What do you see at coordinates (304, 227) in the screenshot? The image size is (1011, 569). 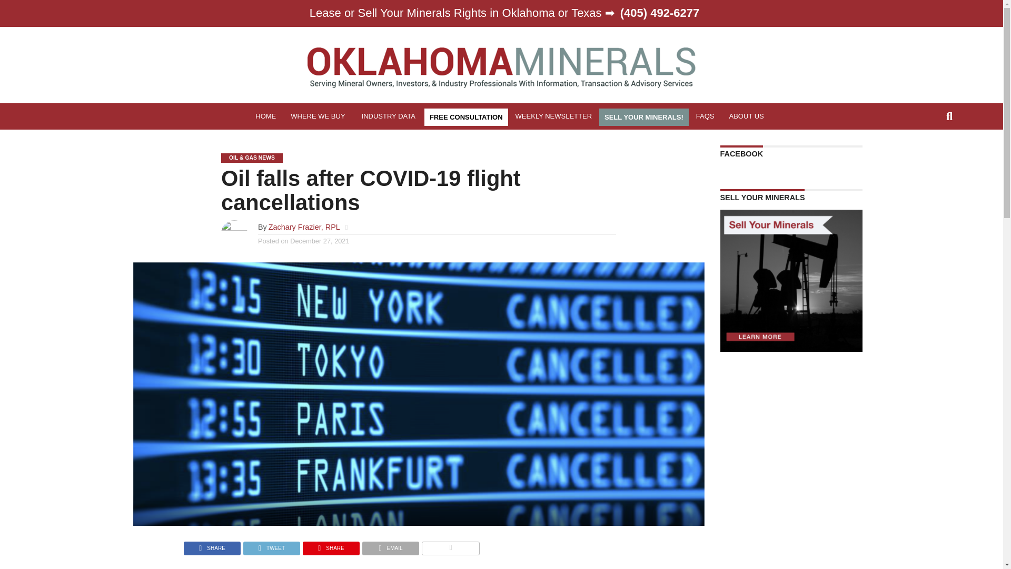 I see `Posts by Zachary Frazier, RPL` at bounding box center [304, 227].